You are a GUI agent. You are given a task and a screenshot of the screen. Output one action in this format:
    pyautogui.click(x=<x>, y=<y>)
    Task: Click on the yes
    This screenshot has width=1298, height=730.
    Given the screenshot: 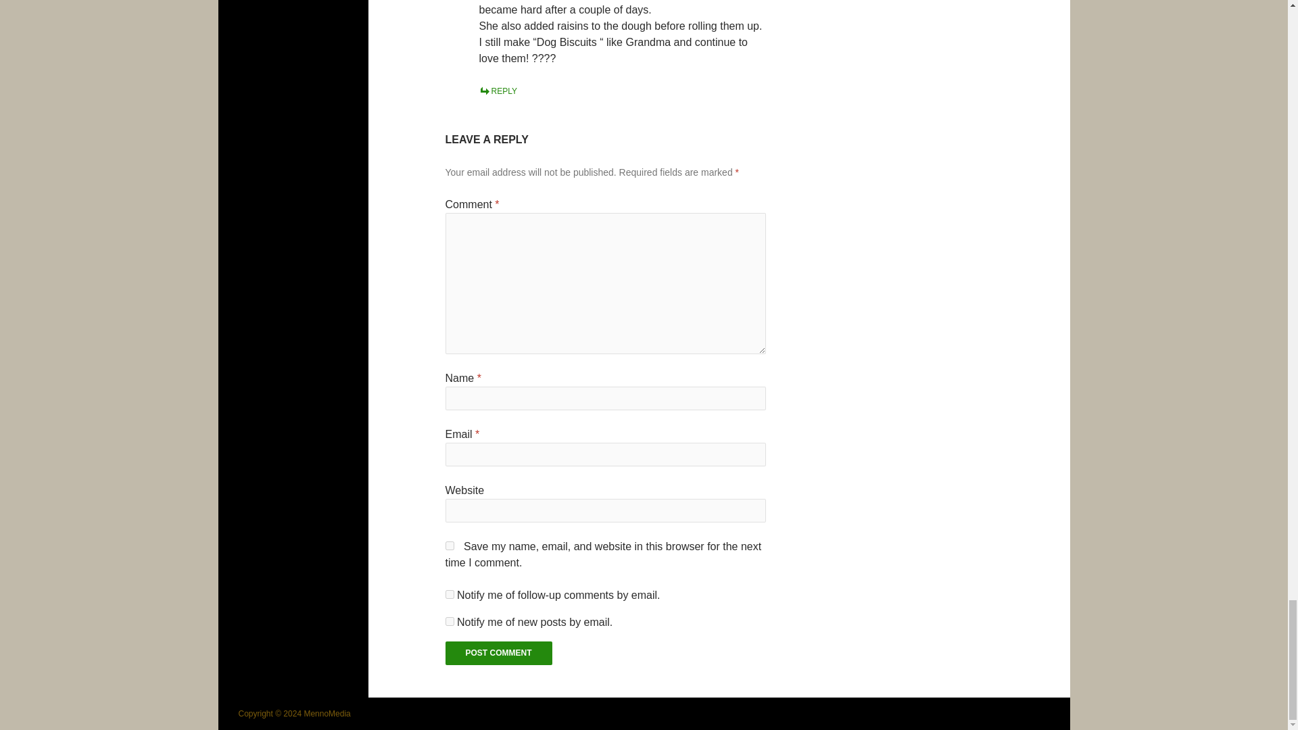 What is the action you would take?
    pyautogui.click(x=450, y=546)
    